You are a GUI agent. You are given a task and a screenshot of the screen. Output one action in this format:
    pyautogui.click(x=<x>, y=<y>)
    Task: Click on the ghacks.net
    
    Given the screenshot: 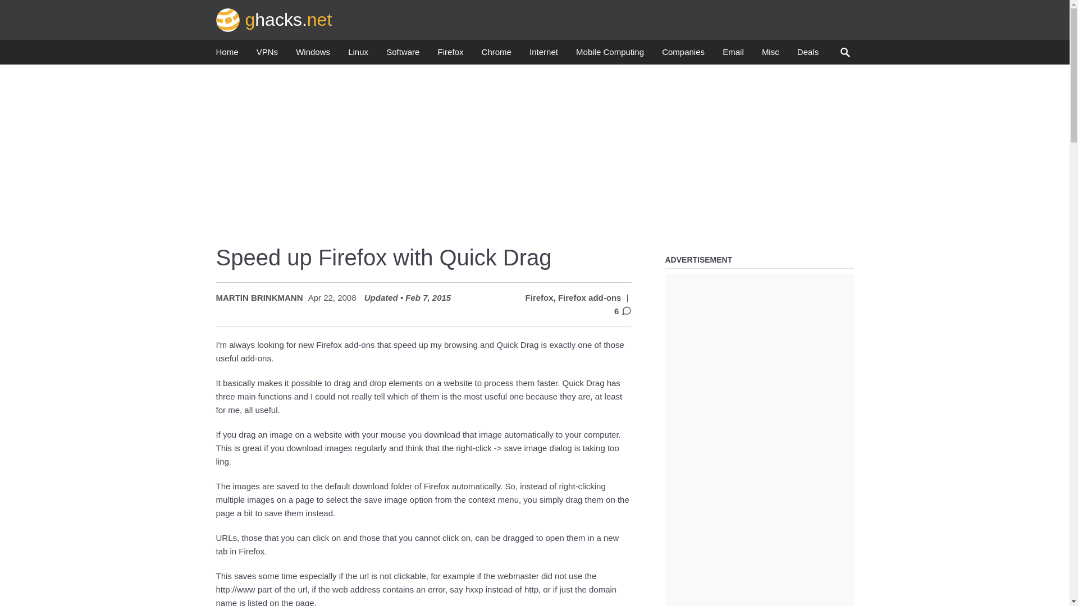 What is the action you would take?
    pyautogui.click(x=274, y=19)
    